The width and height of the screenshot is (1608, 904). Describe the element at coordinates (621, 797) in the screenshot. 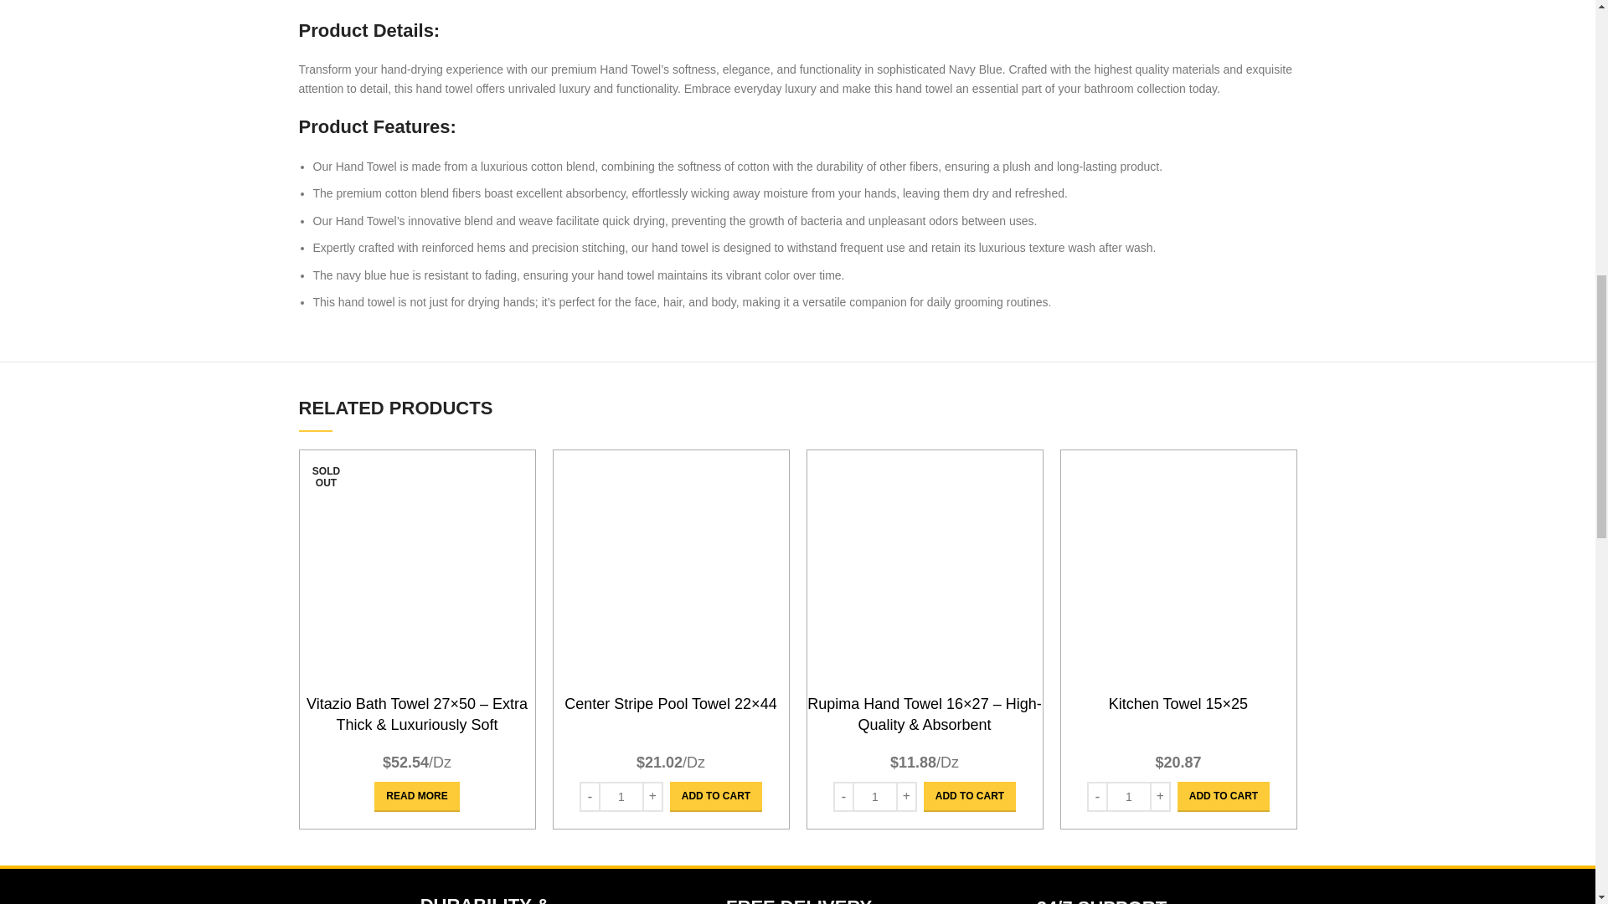

I see `1` at that location.